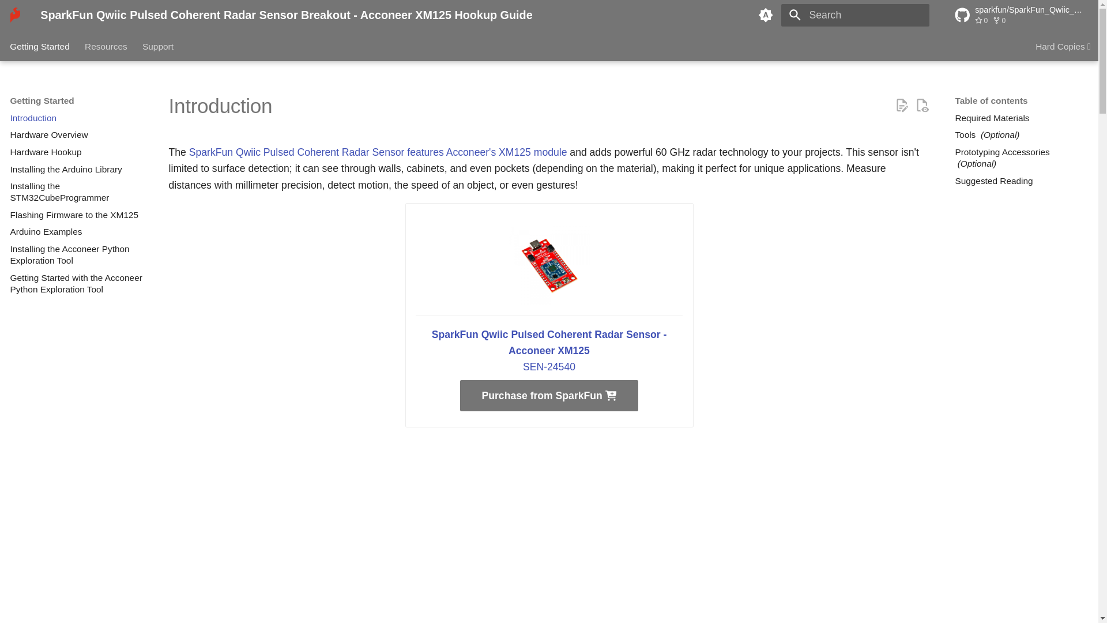 Image resolution: width=1107 pixels, height=623 pixels. What do you see at coordinates (77, 135) in the screenshot?
I see `Hardware Overview` at bounding box center [77, 135].